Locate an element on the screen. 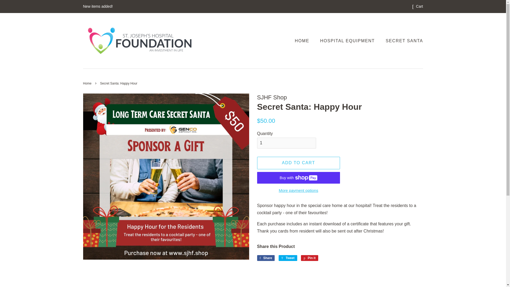 The width and height of the screenshot is (510, 287). 1 is located at coordinates (299, 190).